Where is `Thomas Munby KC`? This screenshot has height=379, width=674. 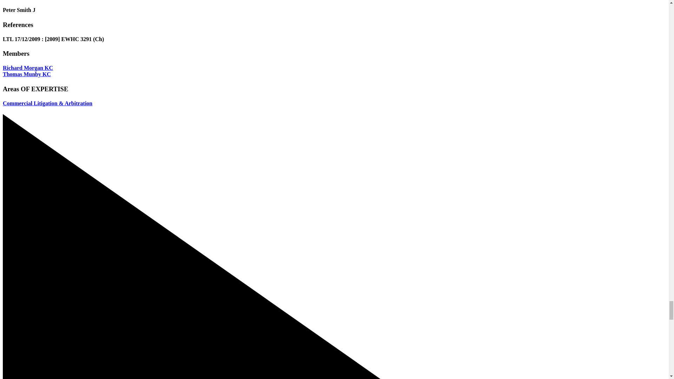
Thomas Munby KC is located at coordinates (27, 74).